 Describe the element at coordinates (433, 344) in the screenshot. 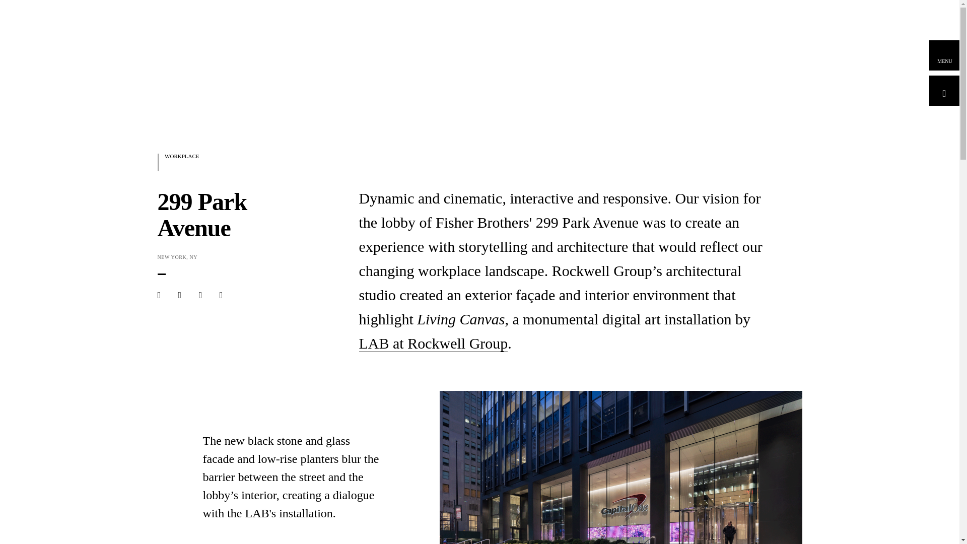

I see `LAB at Rockwell Group` at that location.